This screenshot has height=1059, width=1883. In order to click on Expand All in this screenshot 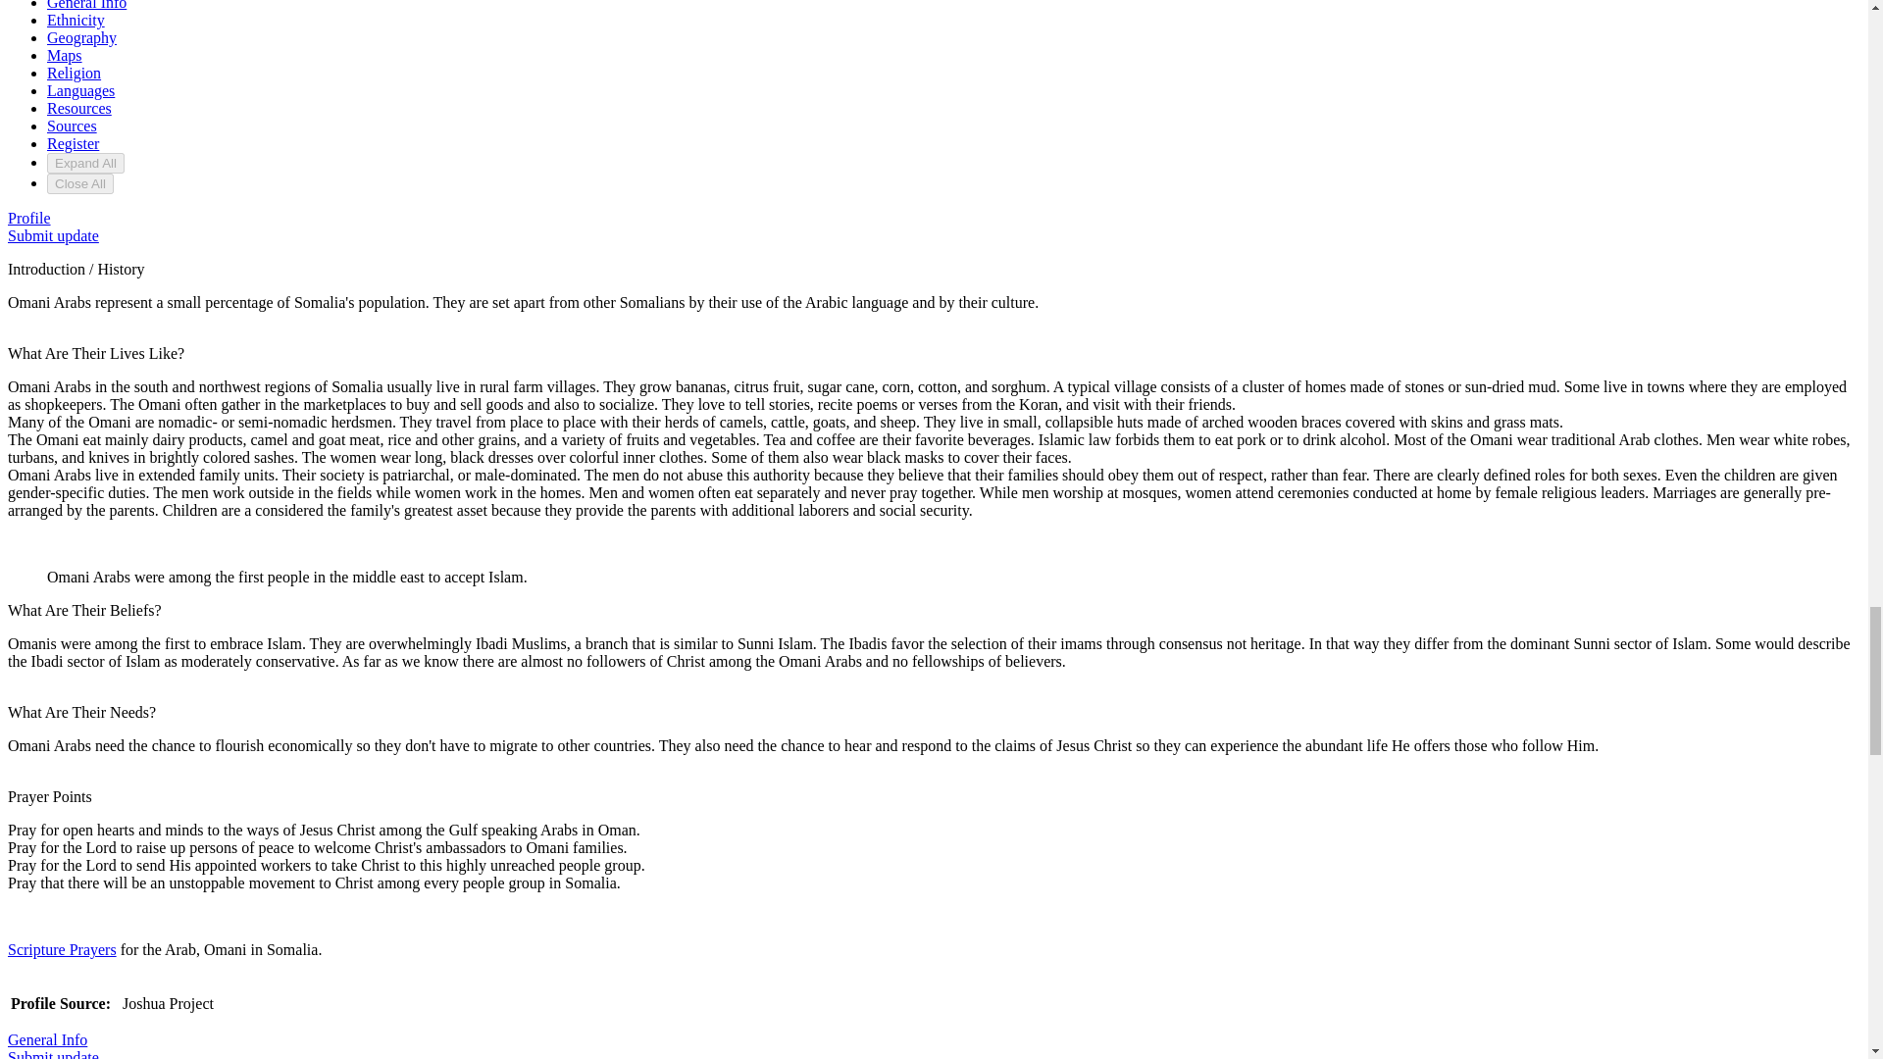, I will do `click(85, 163)`.